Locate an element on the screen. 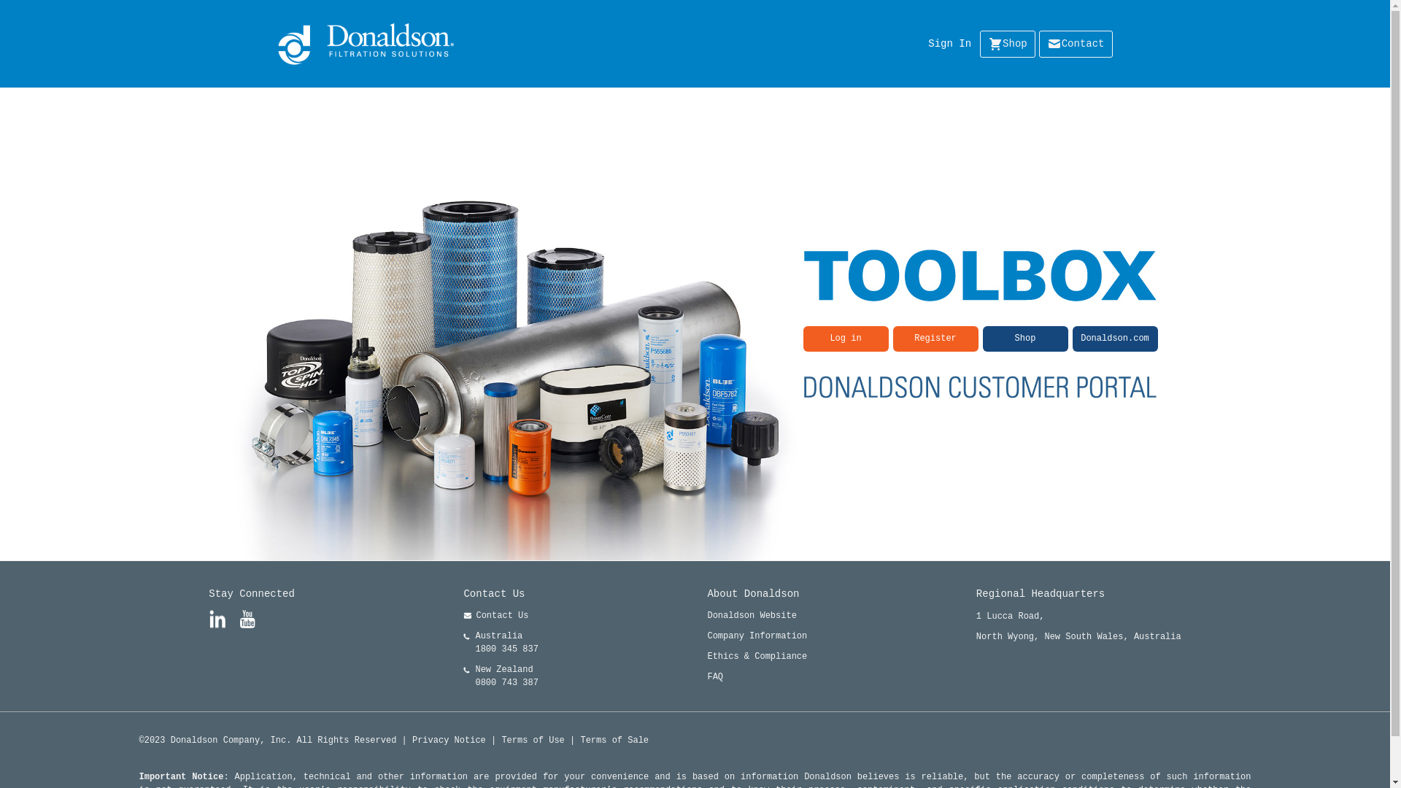  FAQ is located at coordinates (757, 677).